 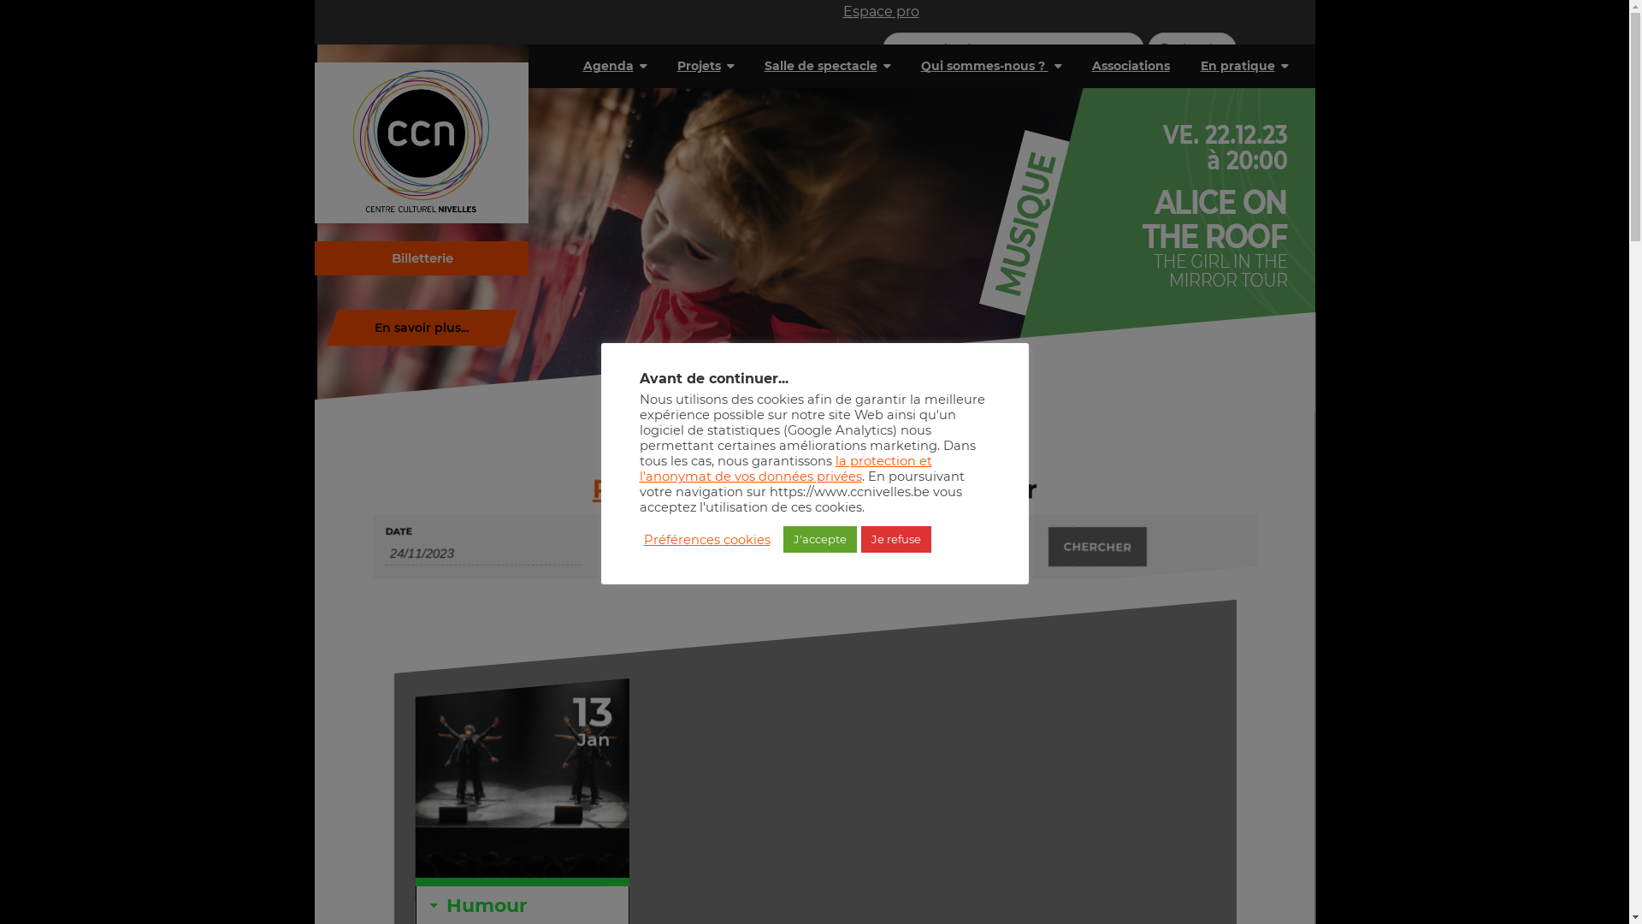 I want to click on Chercher, so click(x=1097, y=547).